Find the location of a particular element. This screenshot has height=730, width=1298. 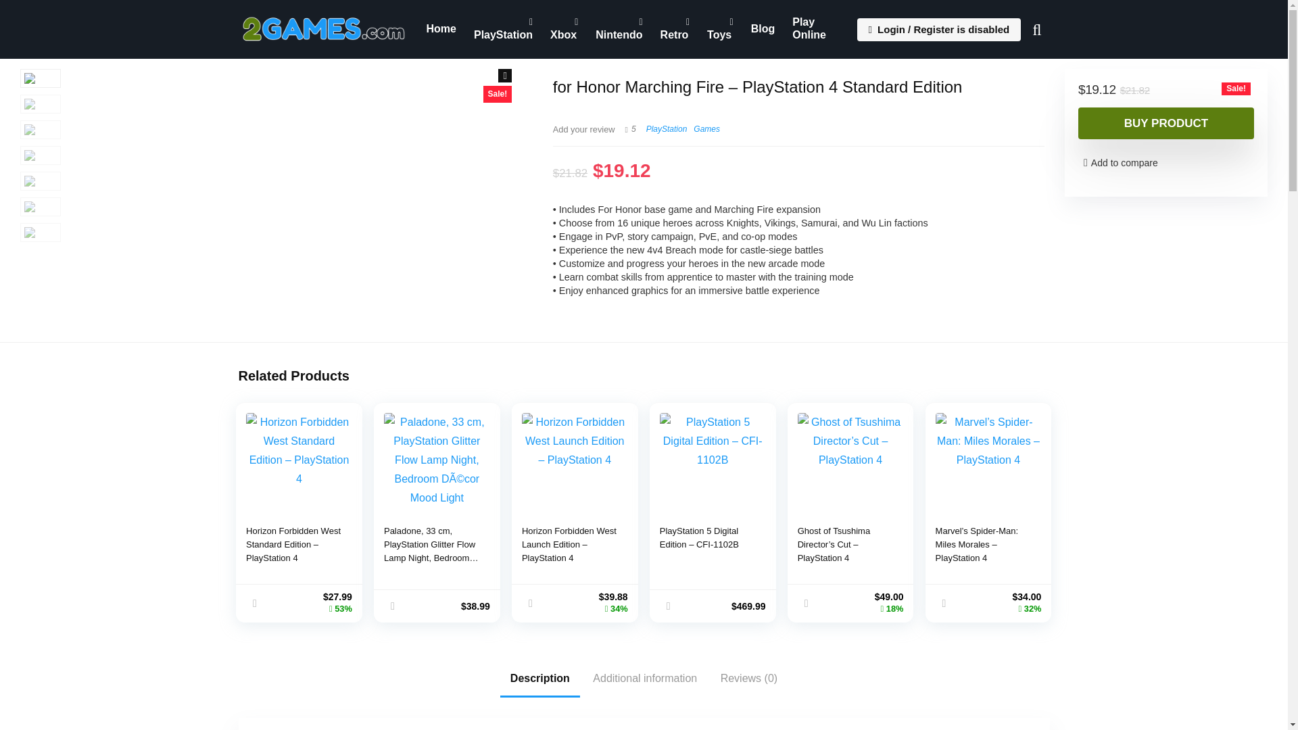

Blog is located at coordinates (763, 28).